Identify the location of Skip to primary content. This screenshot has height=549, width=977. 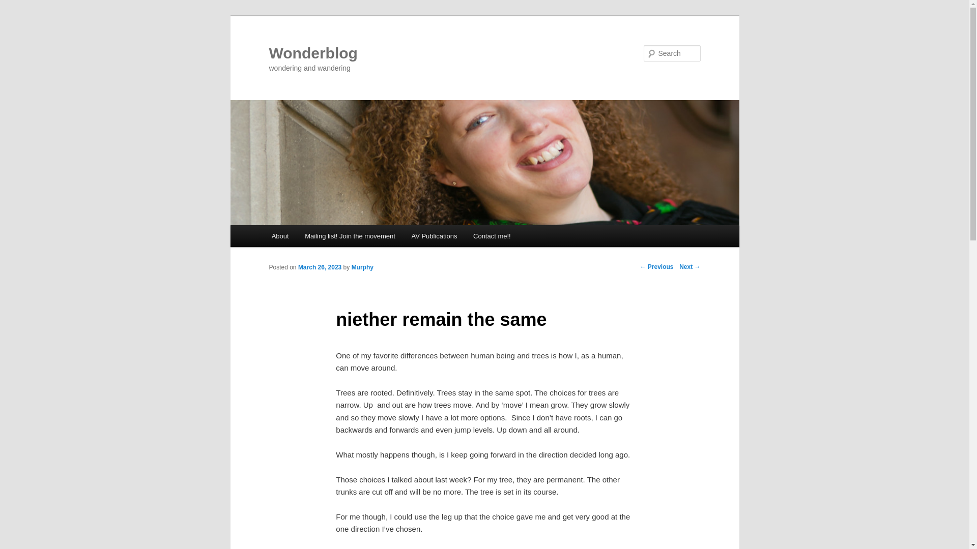
(317, 237).